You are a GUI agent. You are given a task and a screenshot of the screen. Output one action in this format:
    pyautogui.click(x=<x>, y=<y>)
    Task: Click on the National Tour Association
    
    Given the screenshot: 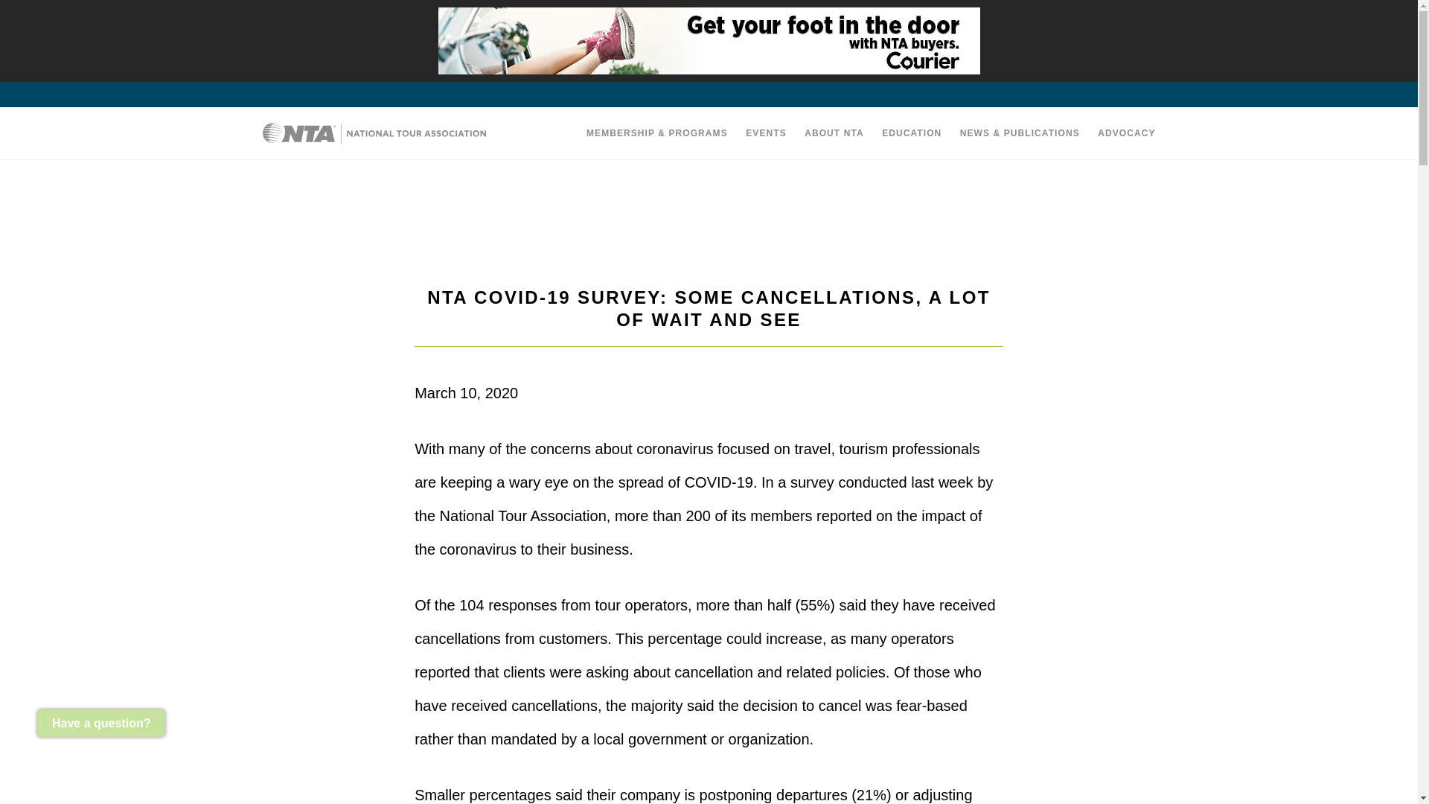 What is the action you would take?
    pyautogui.click(x=374, y=133)
    